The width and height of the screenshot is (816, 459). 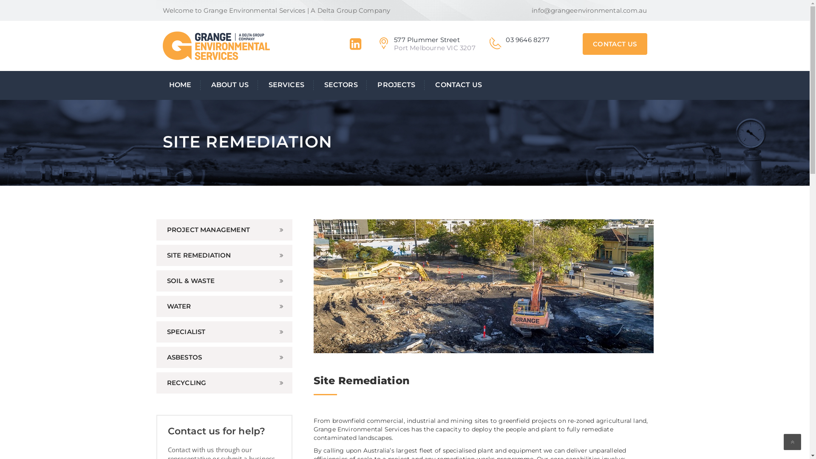 I want to click on SITE REMEDIATION, so click(x=224, y=255).